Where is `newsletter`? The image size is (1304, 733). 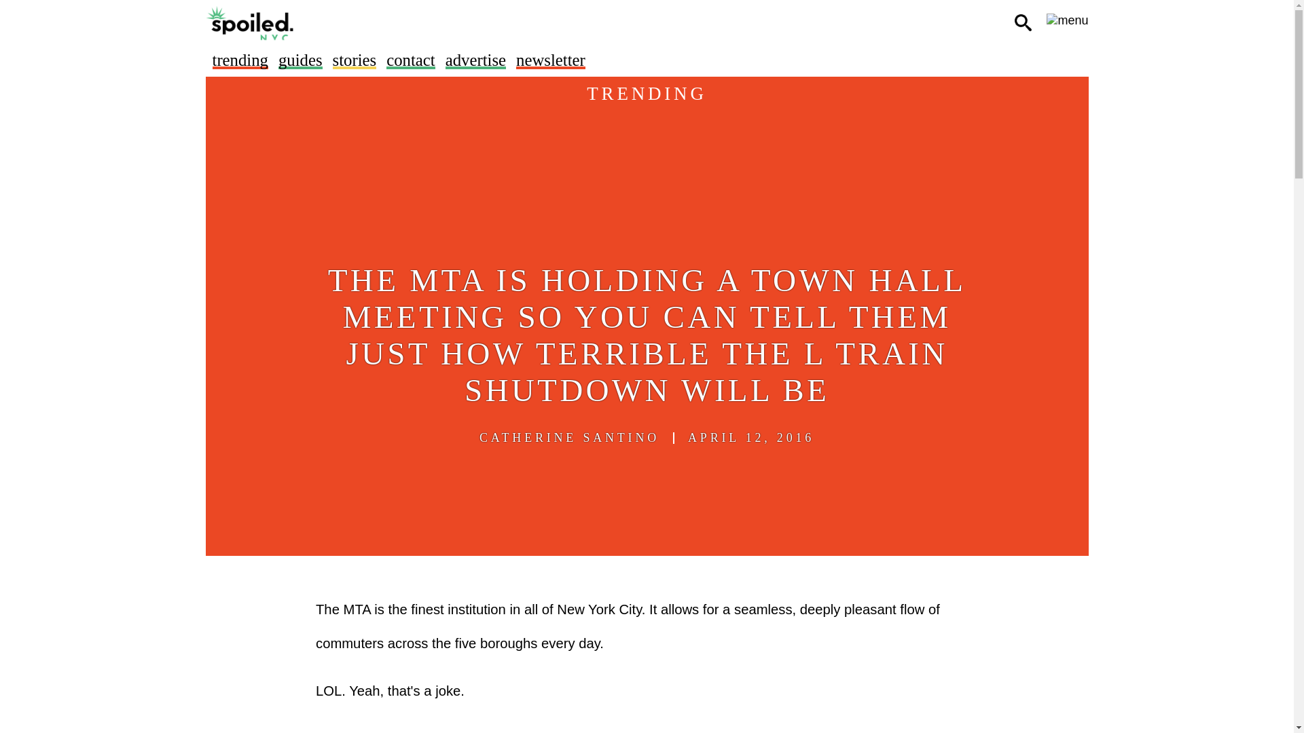 newsletter is located at coordinates (551, 60).